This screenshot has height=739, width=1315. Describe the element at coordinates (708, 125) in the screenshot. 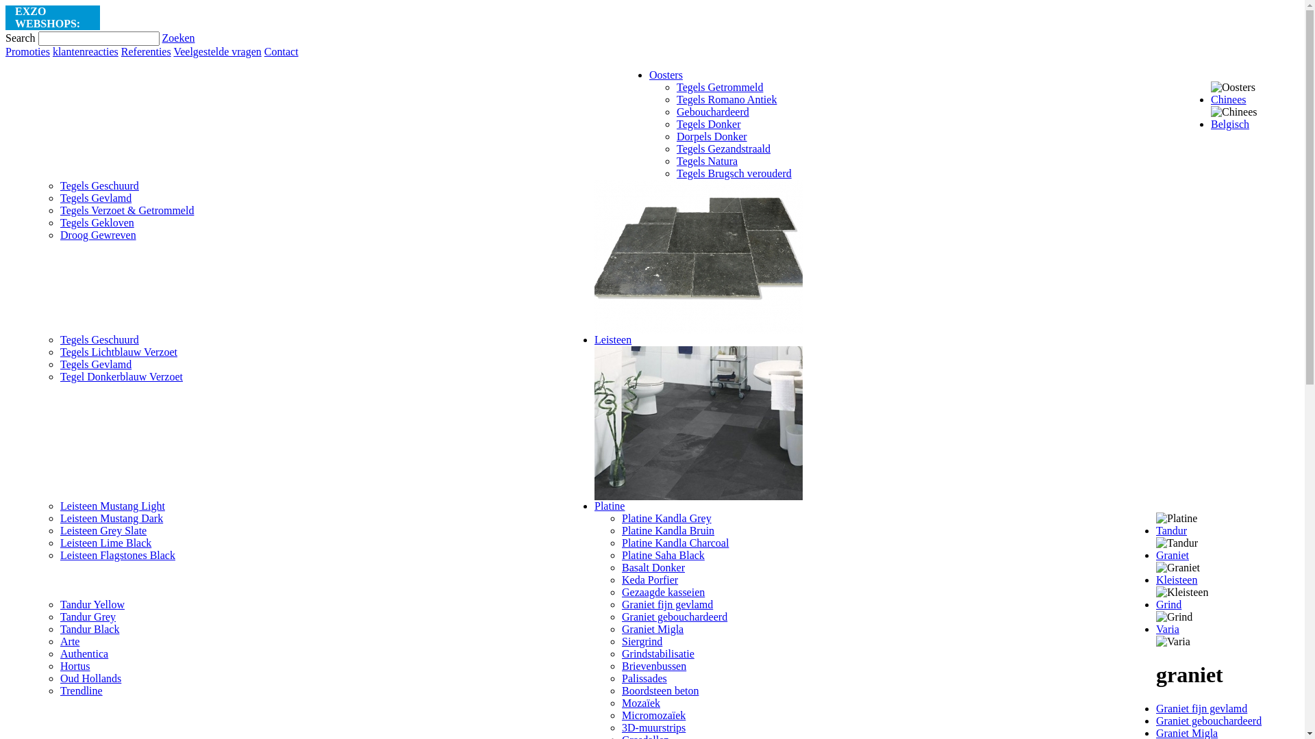

I see `Tegels Donker` at that location.